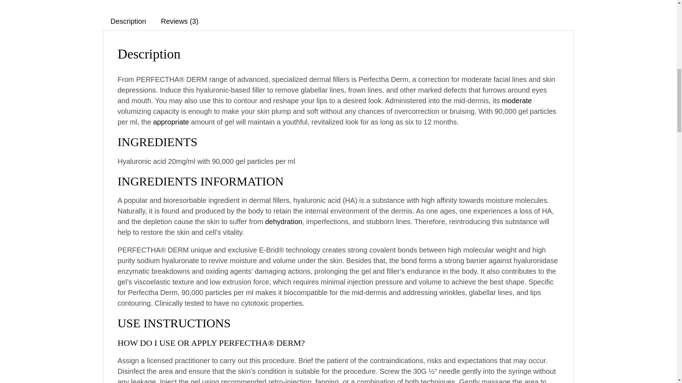 This screenshot has height=383, width=682. What do you see at coordinates (170, 122) in the screenshot?
I see `appropriate` at bounding box center [170, 122].